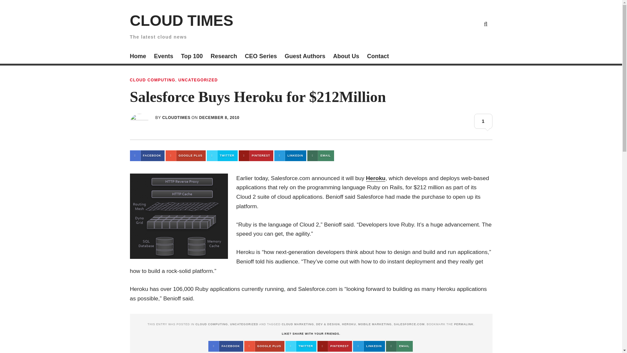 The width and height of the screenshot is (627, 353). I want to click on EMAIL, so click(320, 156).